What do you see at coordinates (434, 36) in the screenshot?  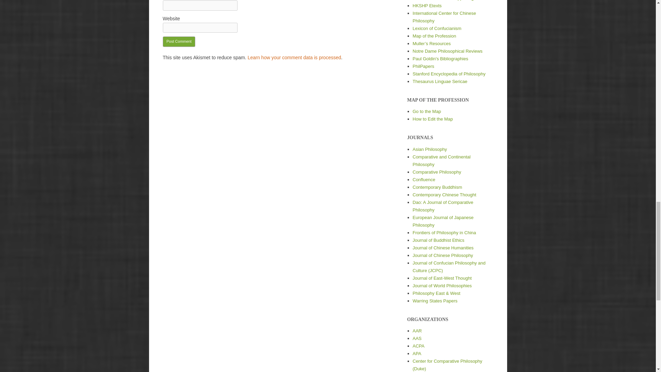 I see `Chinese Philosophy: Map of the Profession` at bounding box center [434, 36].